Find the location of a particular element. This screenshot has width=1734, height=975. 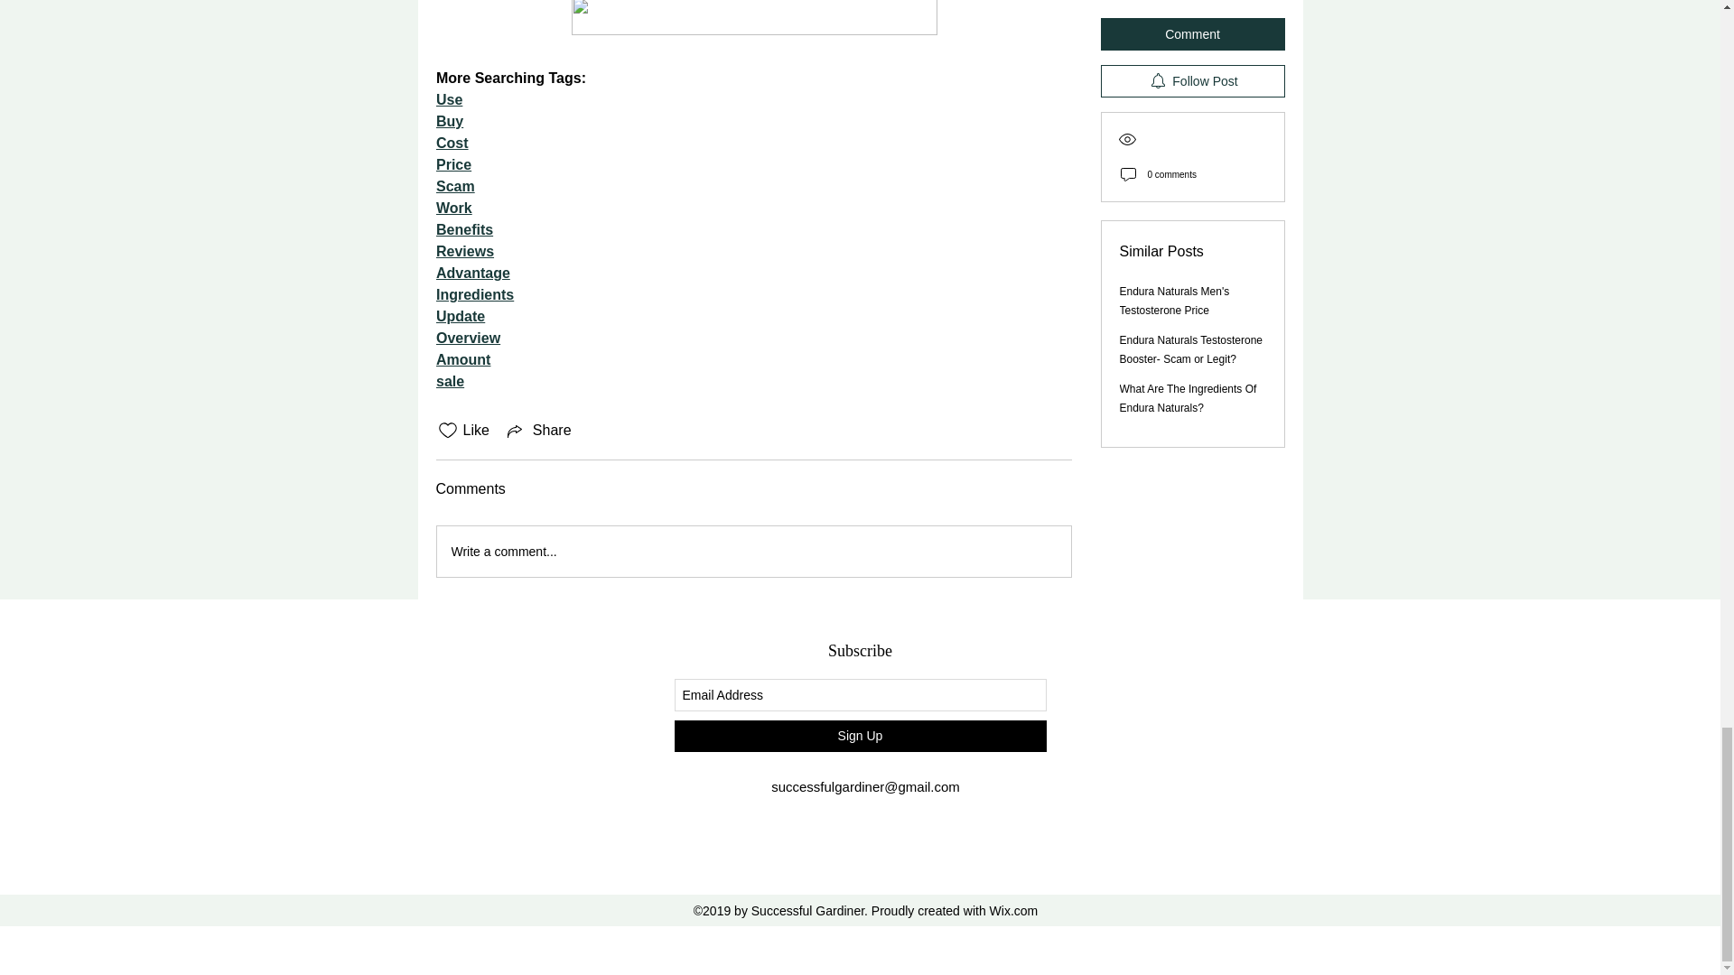

Advantage is located at coordinates (471, 273).